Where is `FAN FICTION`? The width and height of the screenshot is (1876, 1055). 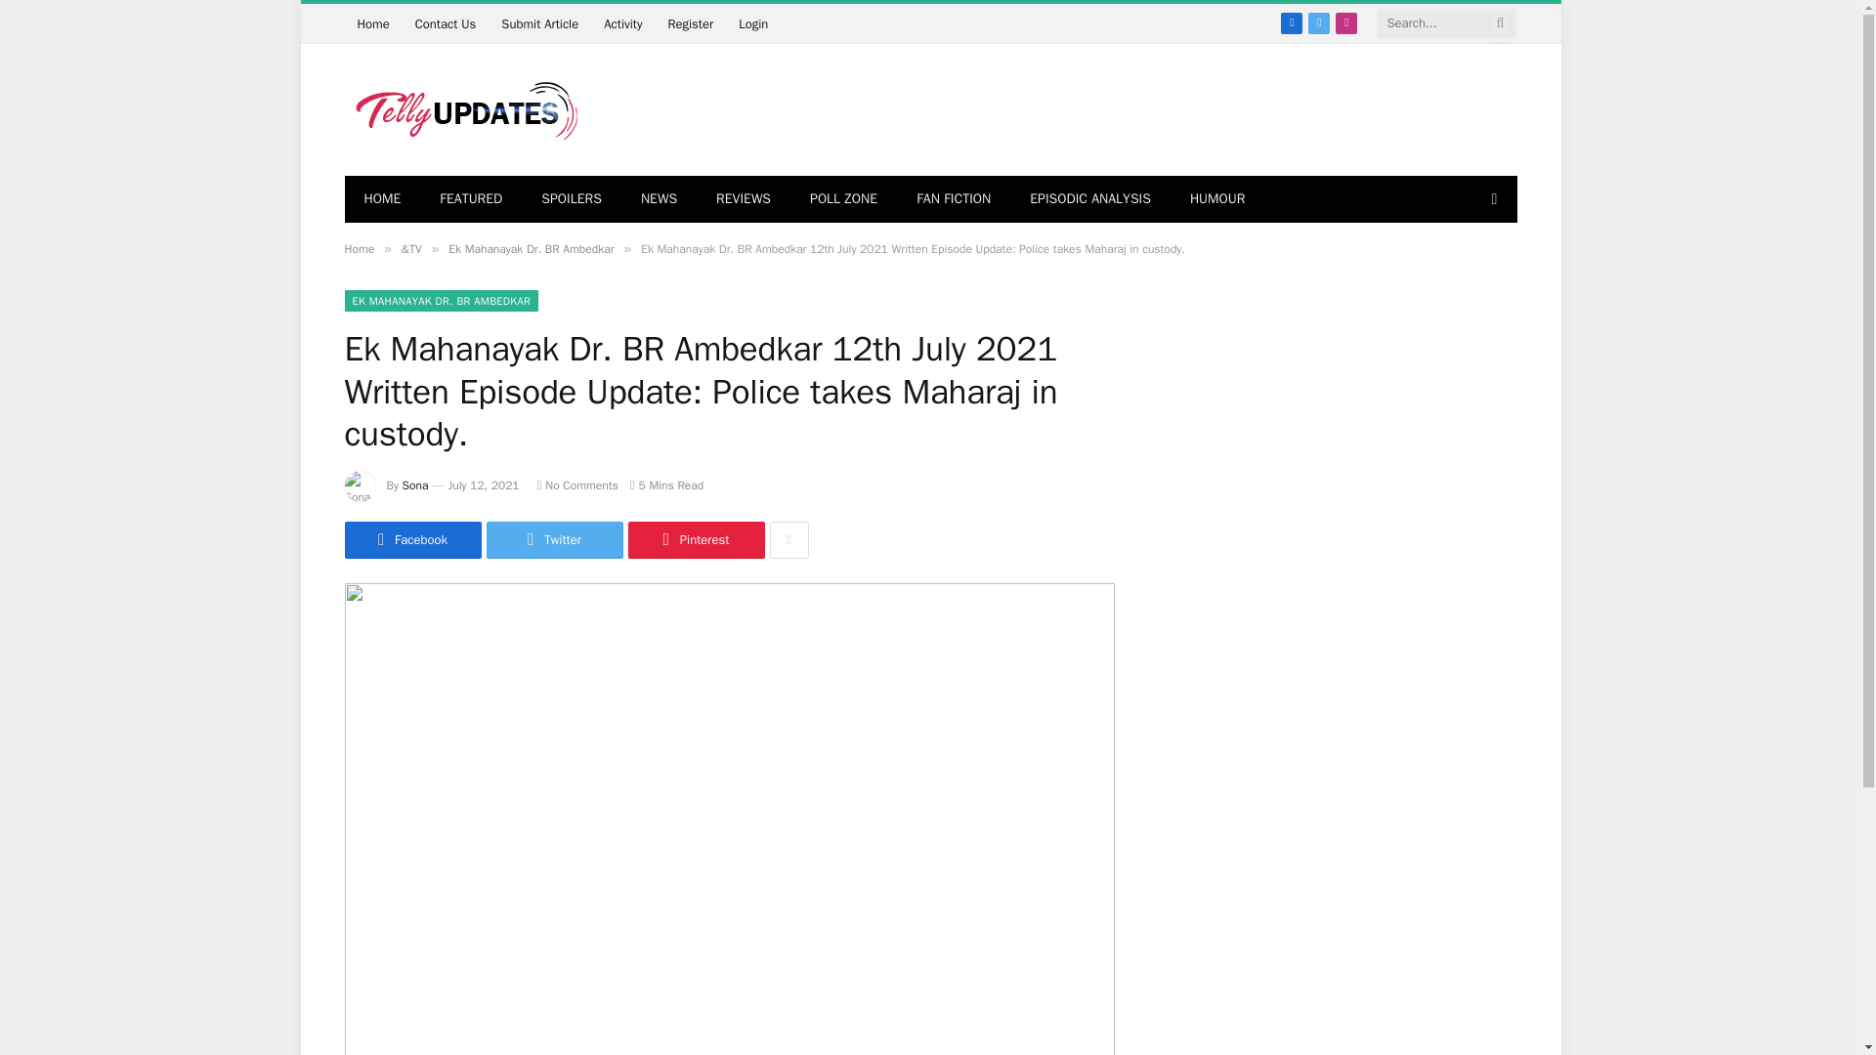 FAN FICTION is located at coordinates (954, 199).